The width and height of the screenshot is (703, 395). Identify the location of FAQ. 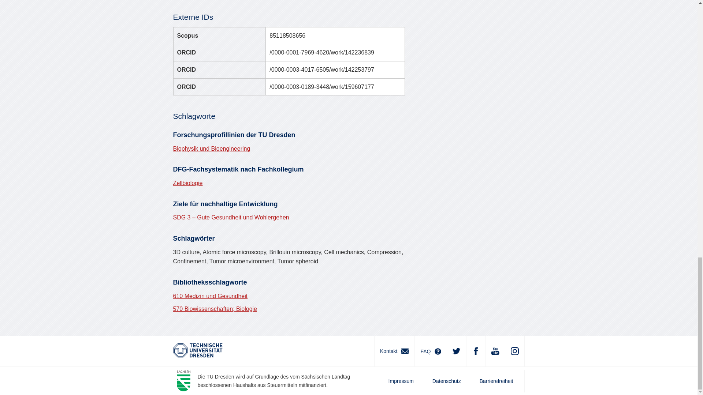
(431, 351).